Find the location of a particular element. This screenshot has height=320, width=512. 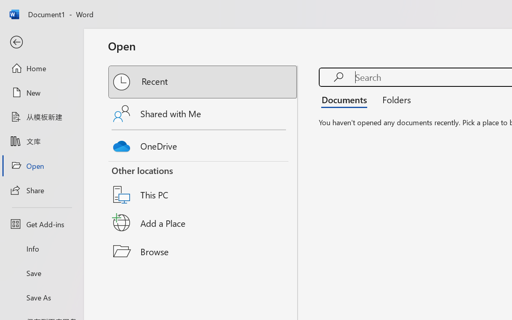

Info is located at coordinates (42, 249).